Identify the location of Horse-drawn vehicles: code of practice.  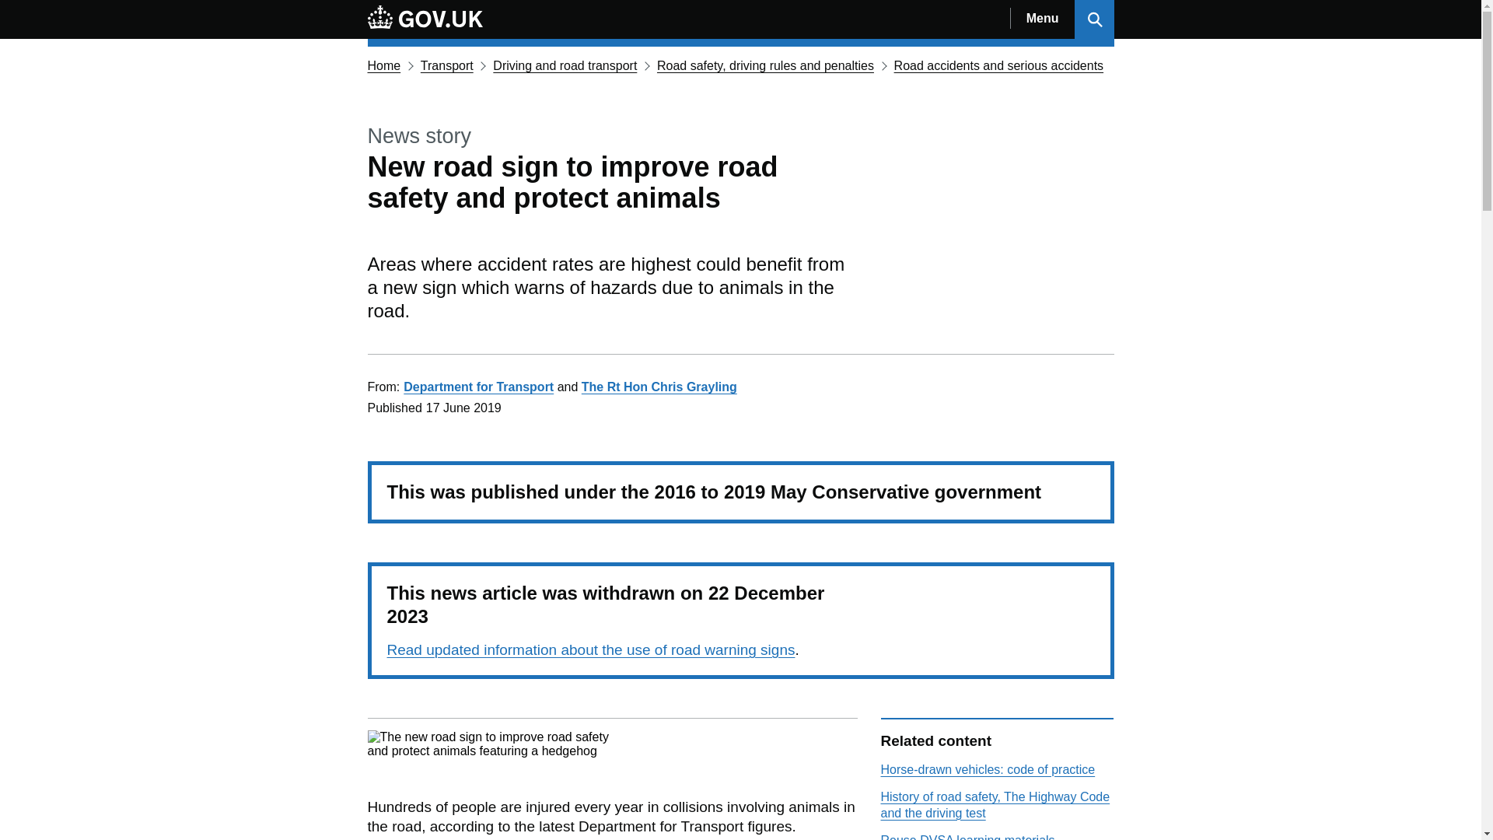
(988, 768).